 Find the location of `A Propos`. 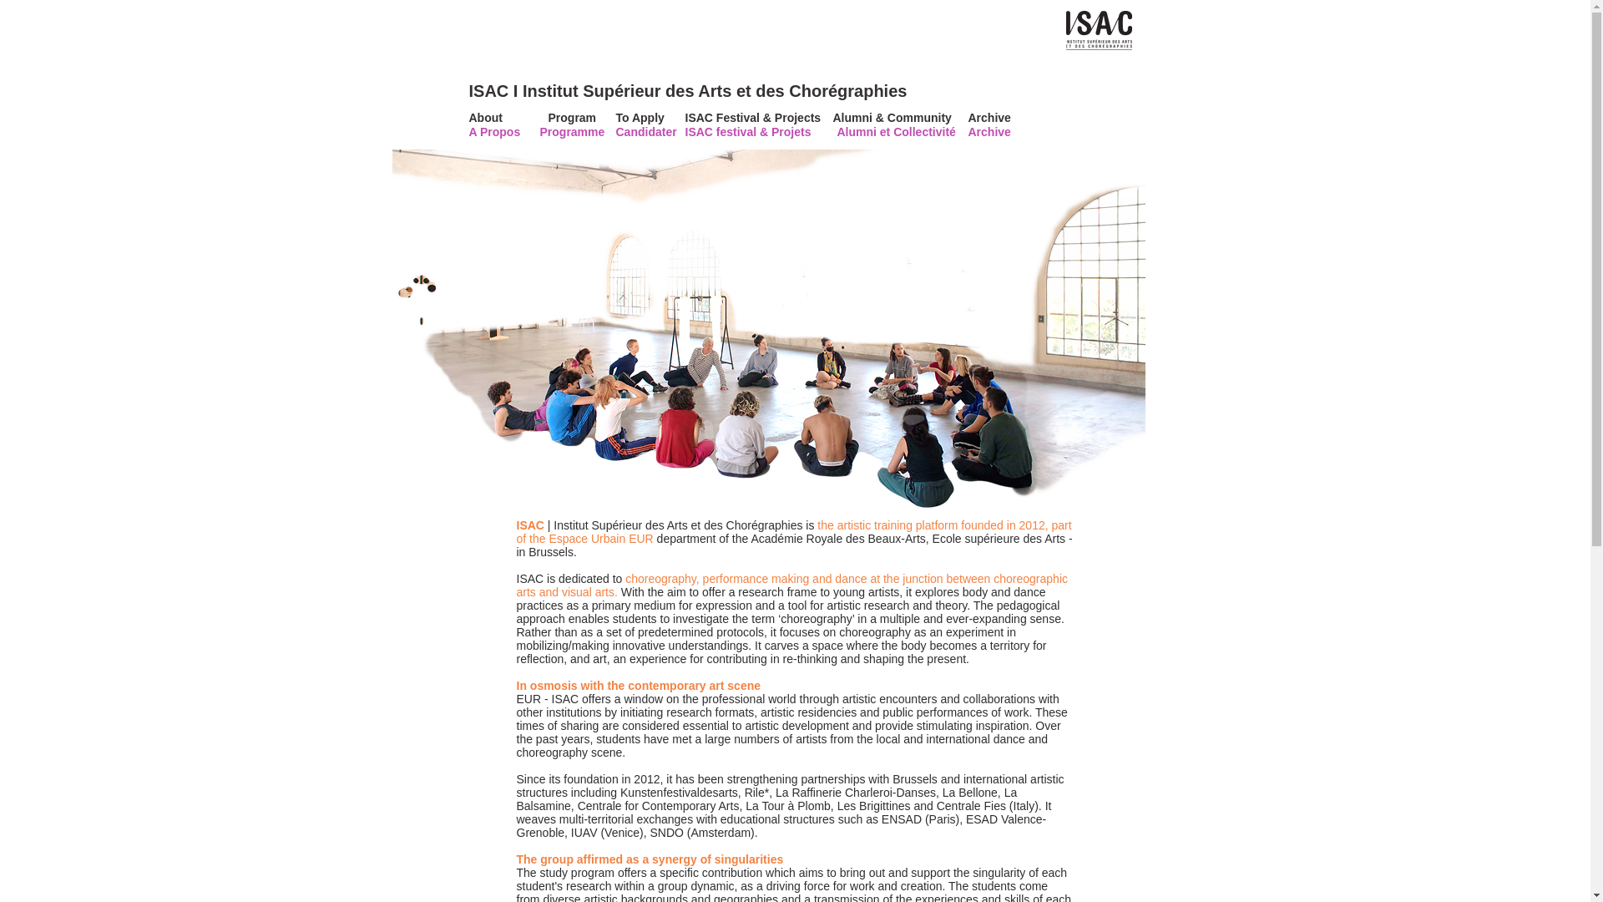

A Propos is located at coordinates (499, 132).